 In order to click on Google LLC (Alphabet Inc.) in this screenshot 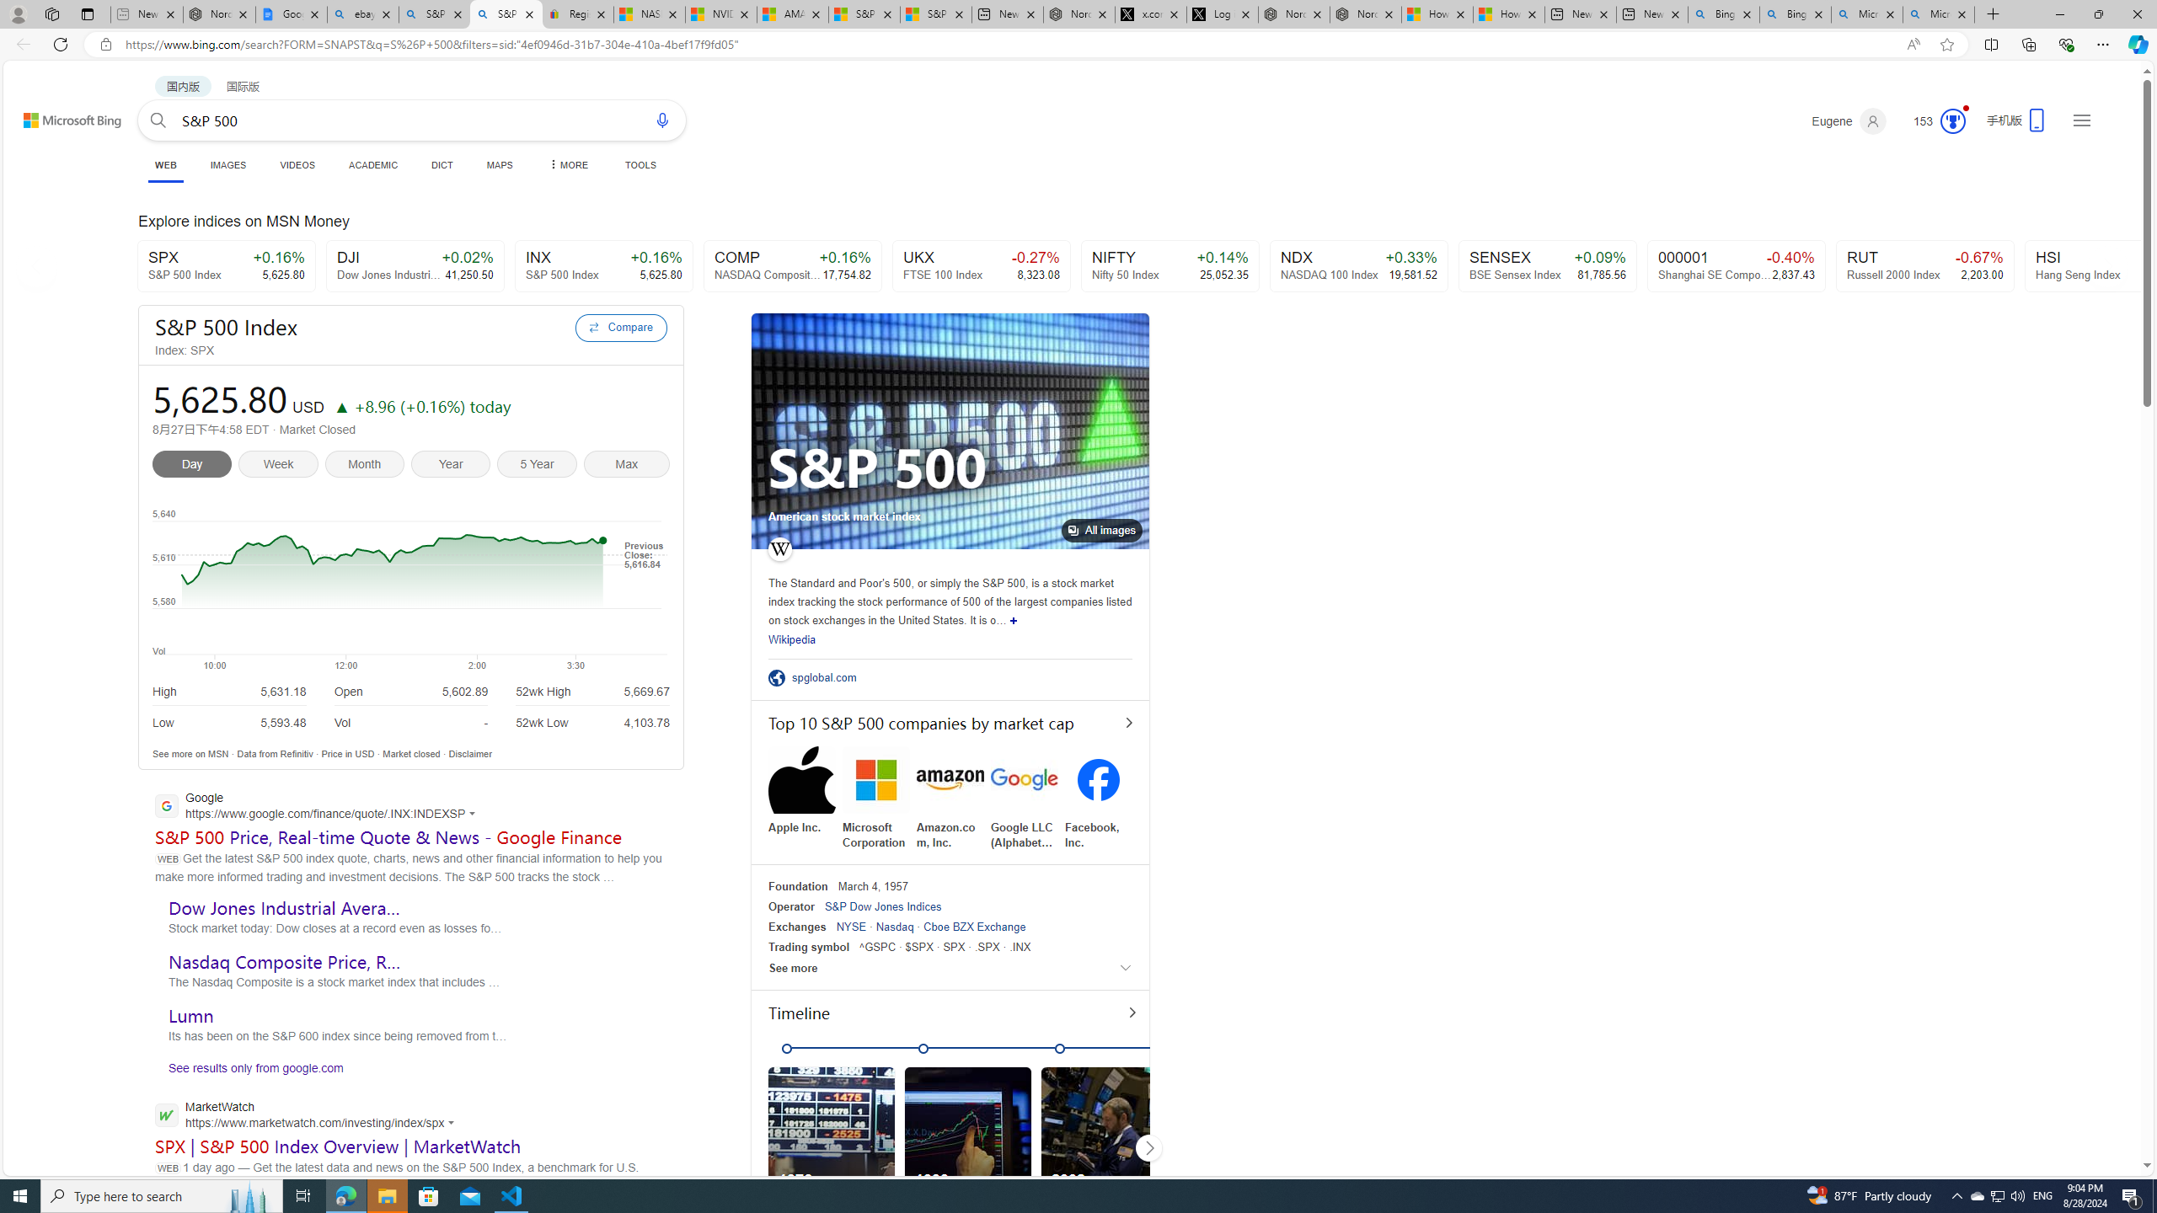, I will do `click(1025, 798)`.